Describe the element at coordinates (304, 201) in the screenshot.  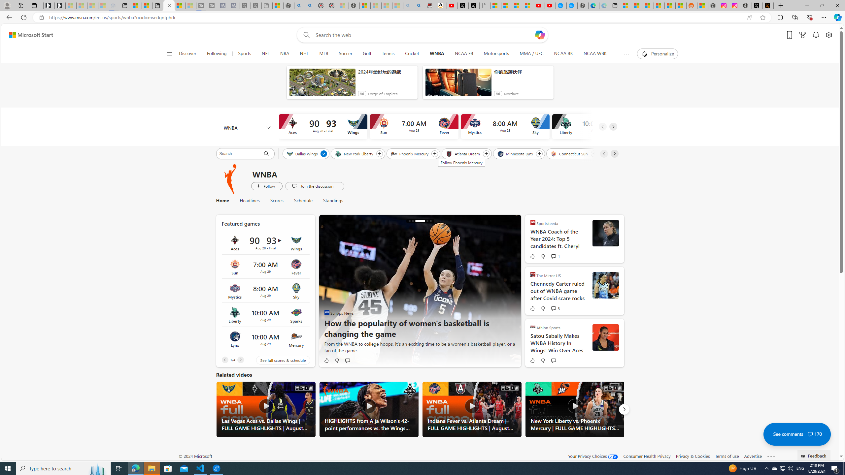
I see `Schedule` at that location.